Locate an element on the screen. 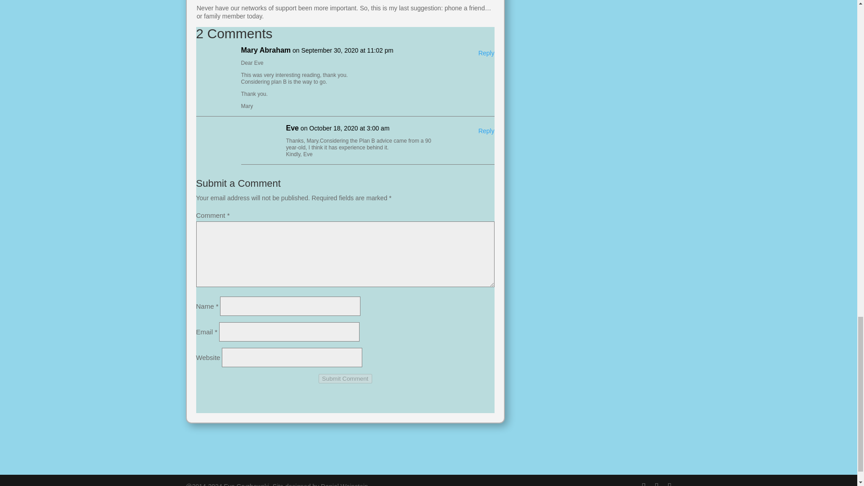 Image resolution: width=864 pixels, height=486 pixels. Mary Abraham is located at coordinates (266, 50).